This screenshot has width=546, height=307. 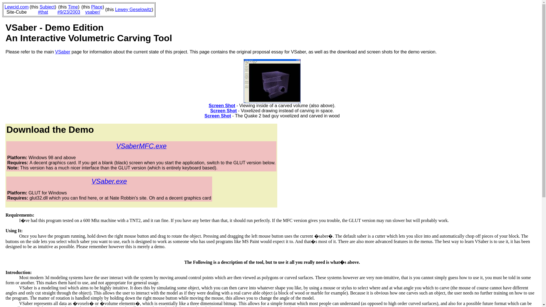 I want to click on VSaberMFC.exe, so click(x=141, y=147).